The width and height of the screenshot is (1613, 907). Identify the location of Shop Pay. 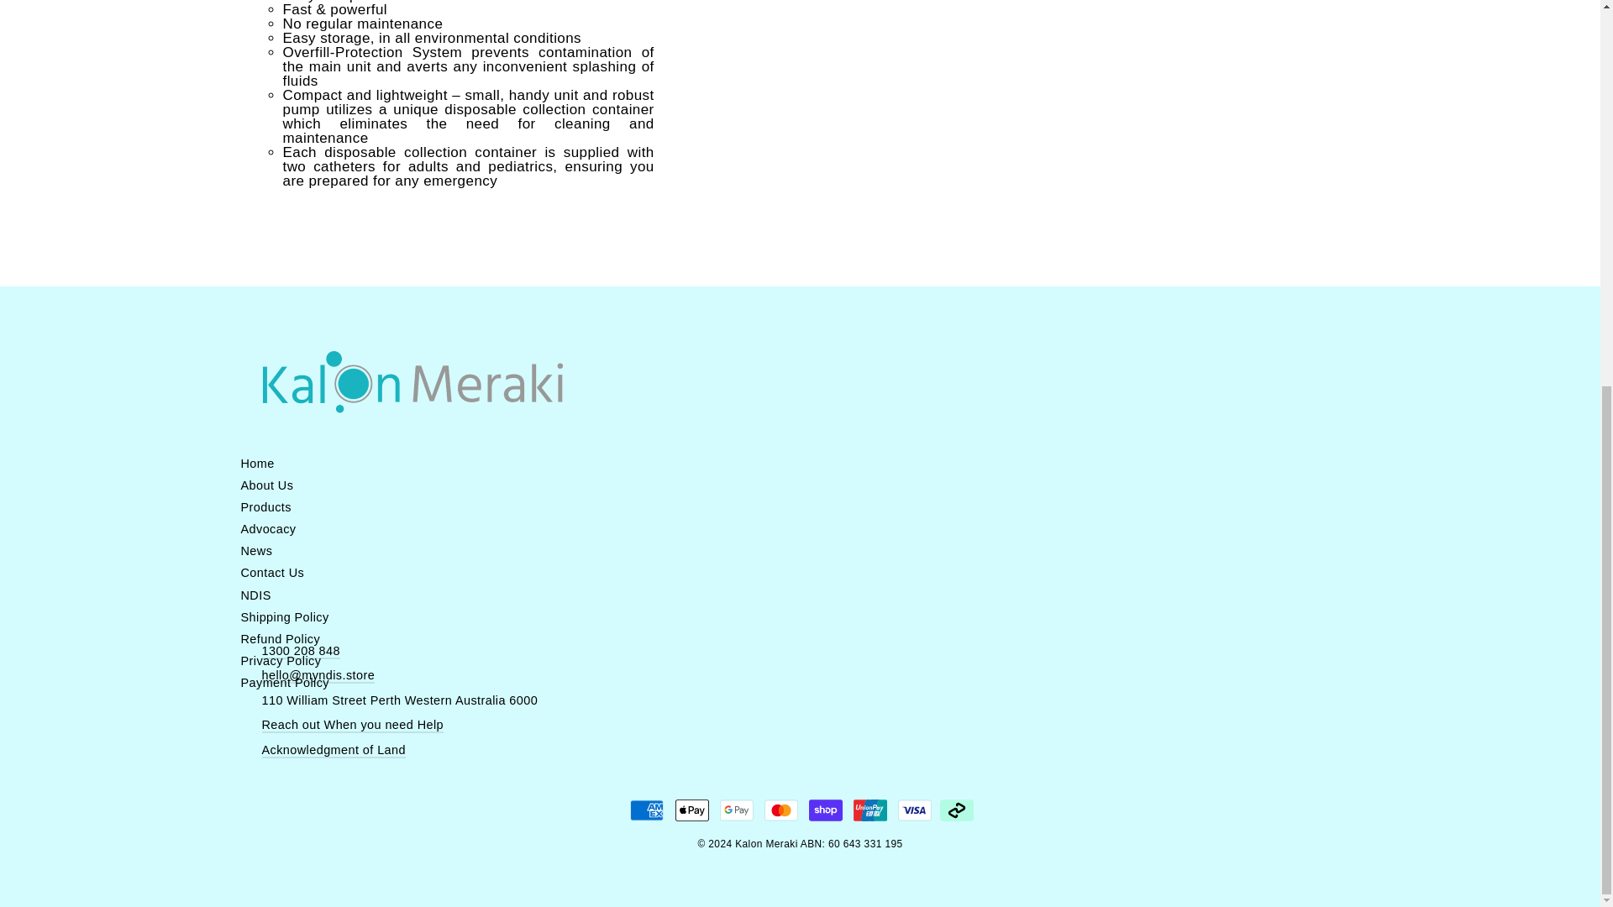
(825, 810).